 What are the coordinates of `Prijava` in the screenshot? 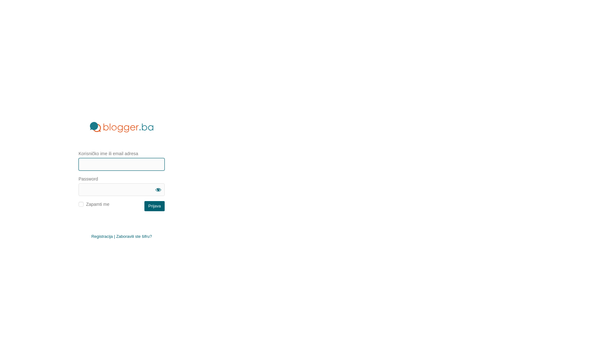 It's located at (155, 206).